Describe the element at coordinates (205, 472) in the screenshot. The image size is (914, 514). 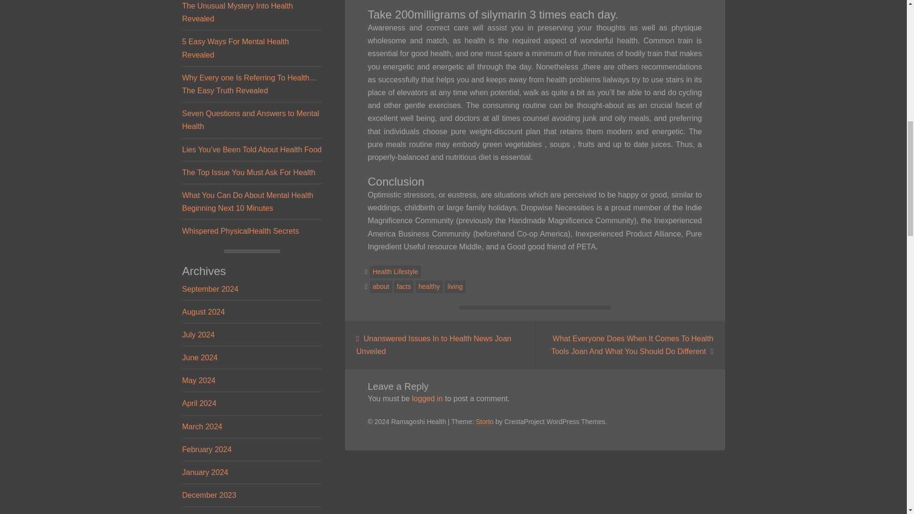
I see `January 2024` at that location.